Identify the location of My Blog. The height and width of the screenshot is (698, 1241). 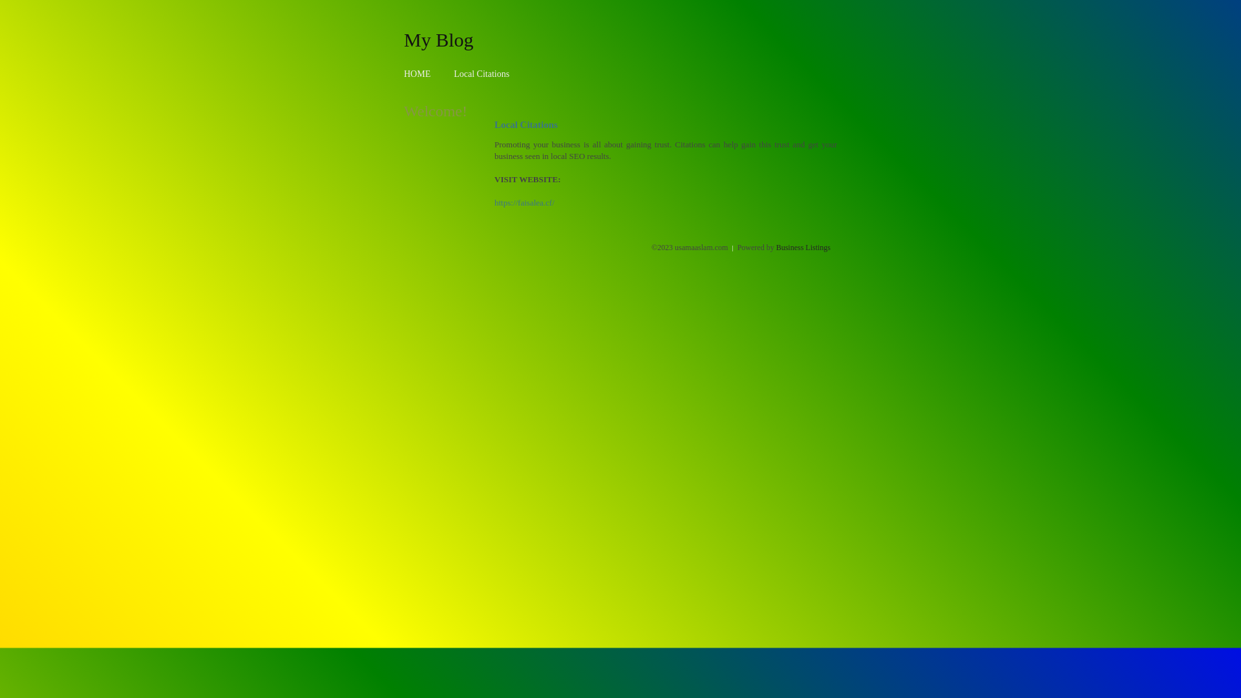
(439, 39).